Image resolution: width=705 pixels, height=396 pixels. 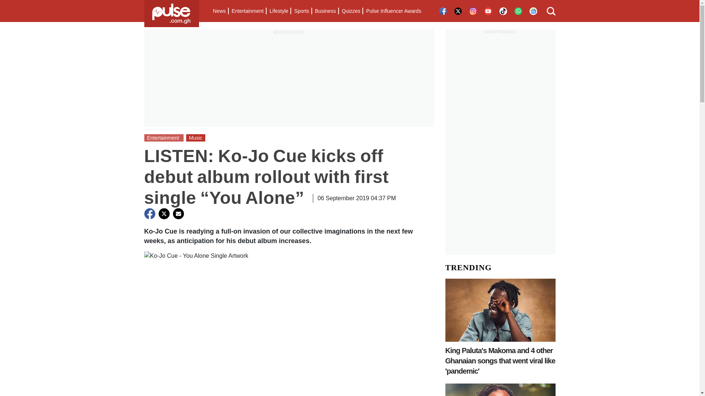 What do you see at coordinates (278, 11) in the screenshot?
I see `Lifestyle` at bounding box center [278, 11].